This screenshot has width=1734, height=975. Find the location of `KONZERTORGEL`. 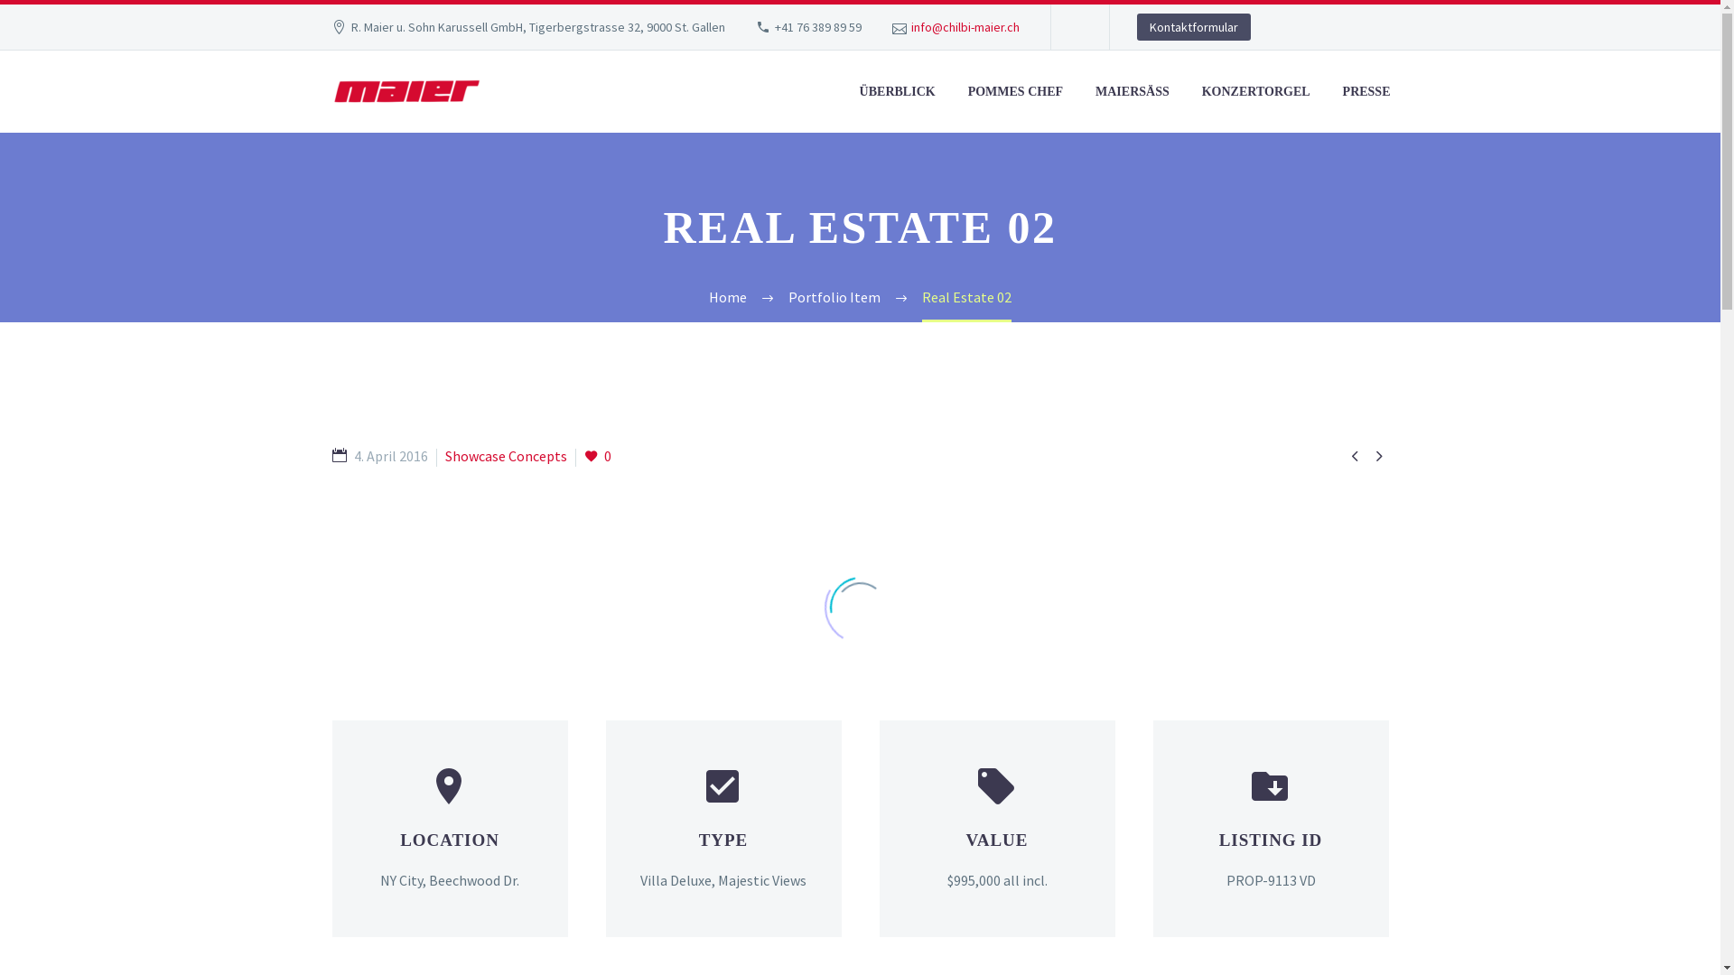

KONZERTORGEL is located at coordinates (1256, 92).